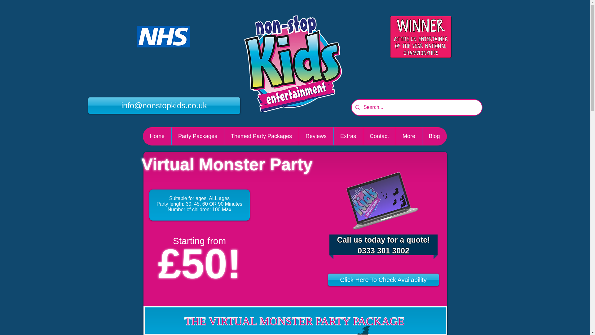  I want to click on Contact, so click(379, 136).